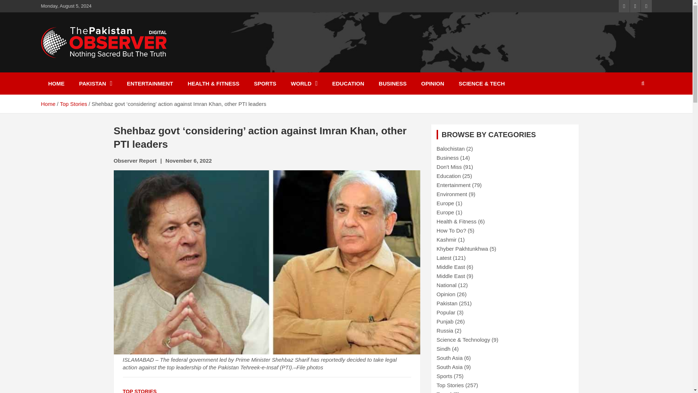  I want to click on Home, so click(48, 103).